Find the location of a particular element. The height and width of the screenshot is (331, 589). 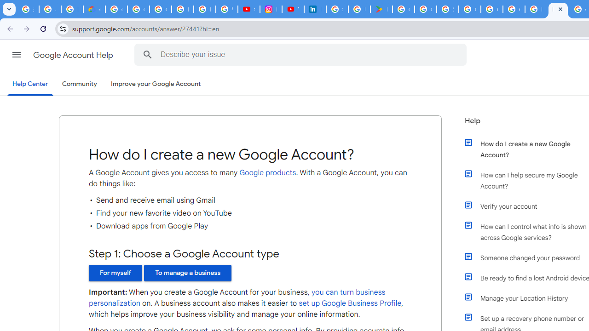

Main menu is located at coordinates (17, 55).